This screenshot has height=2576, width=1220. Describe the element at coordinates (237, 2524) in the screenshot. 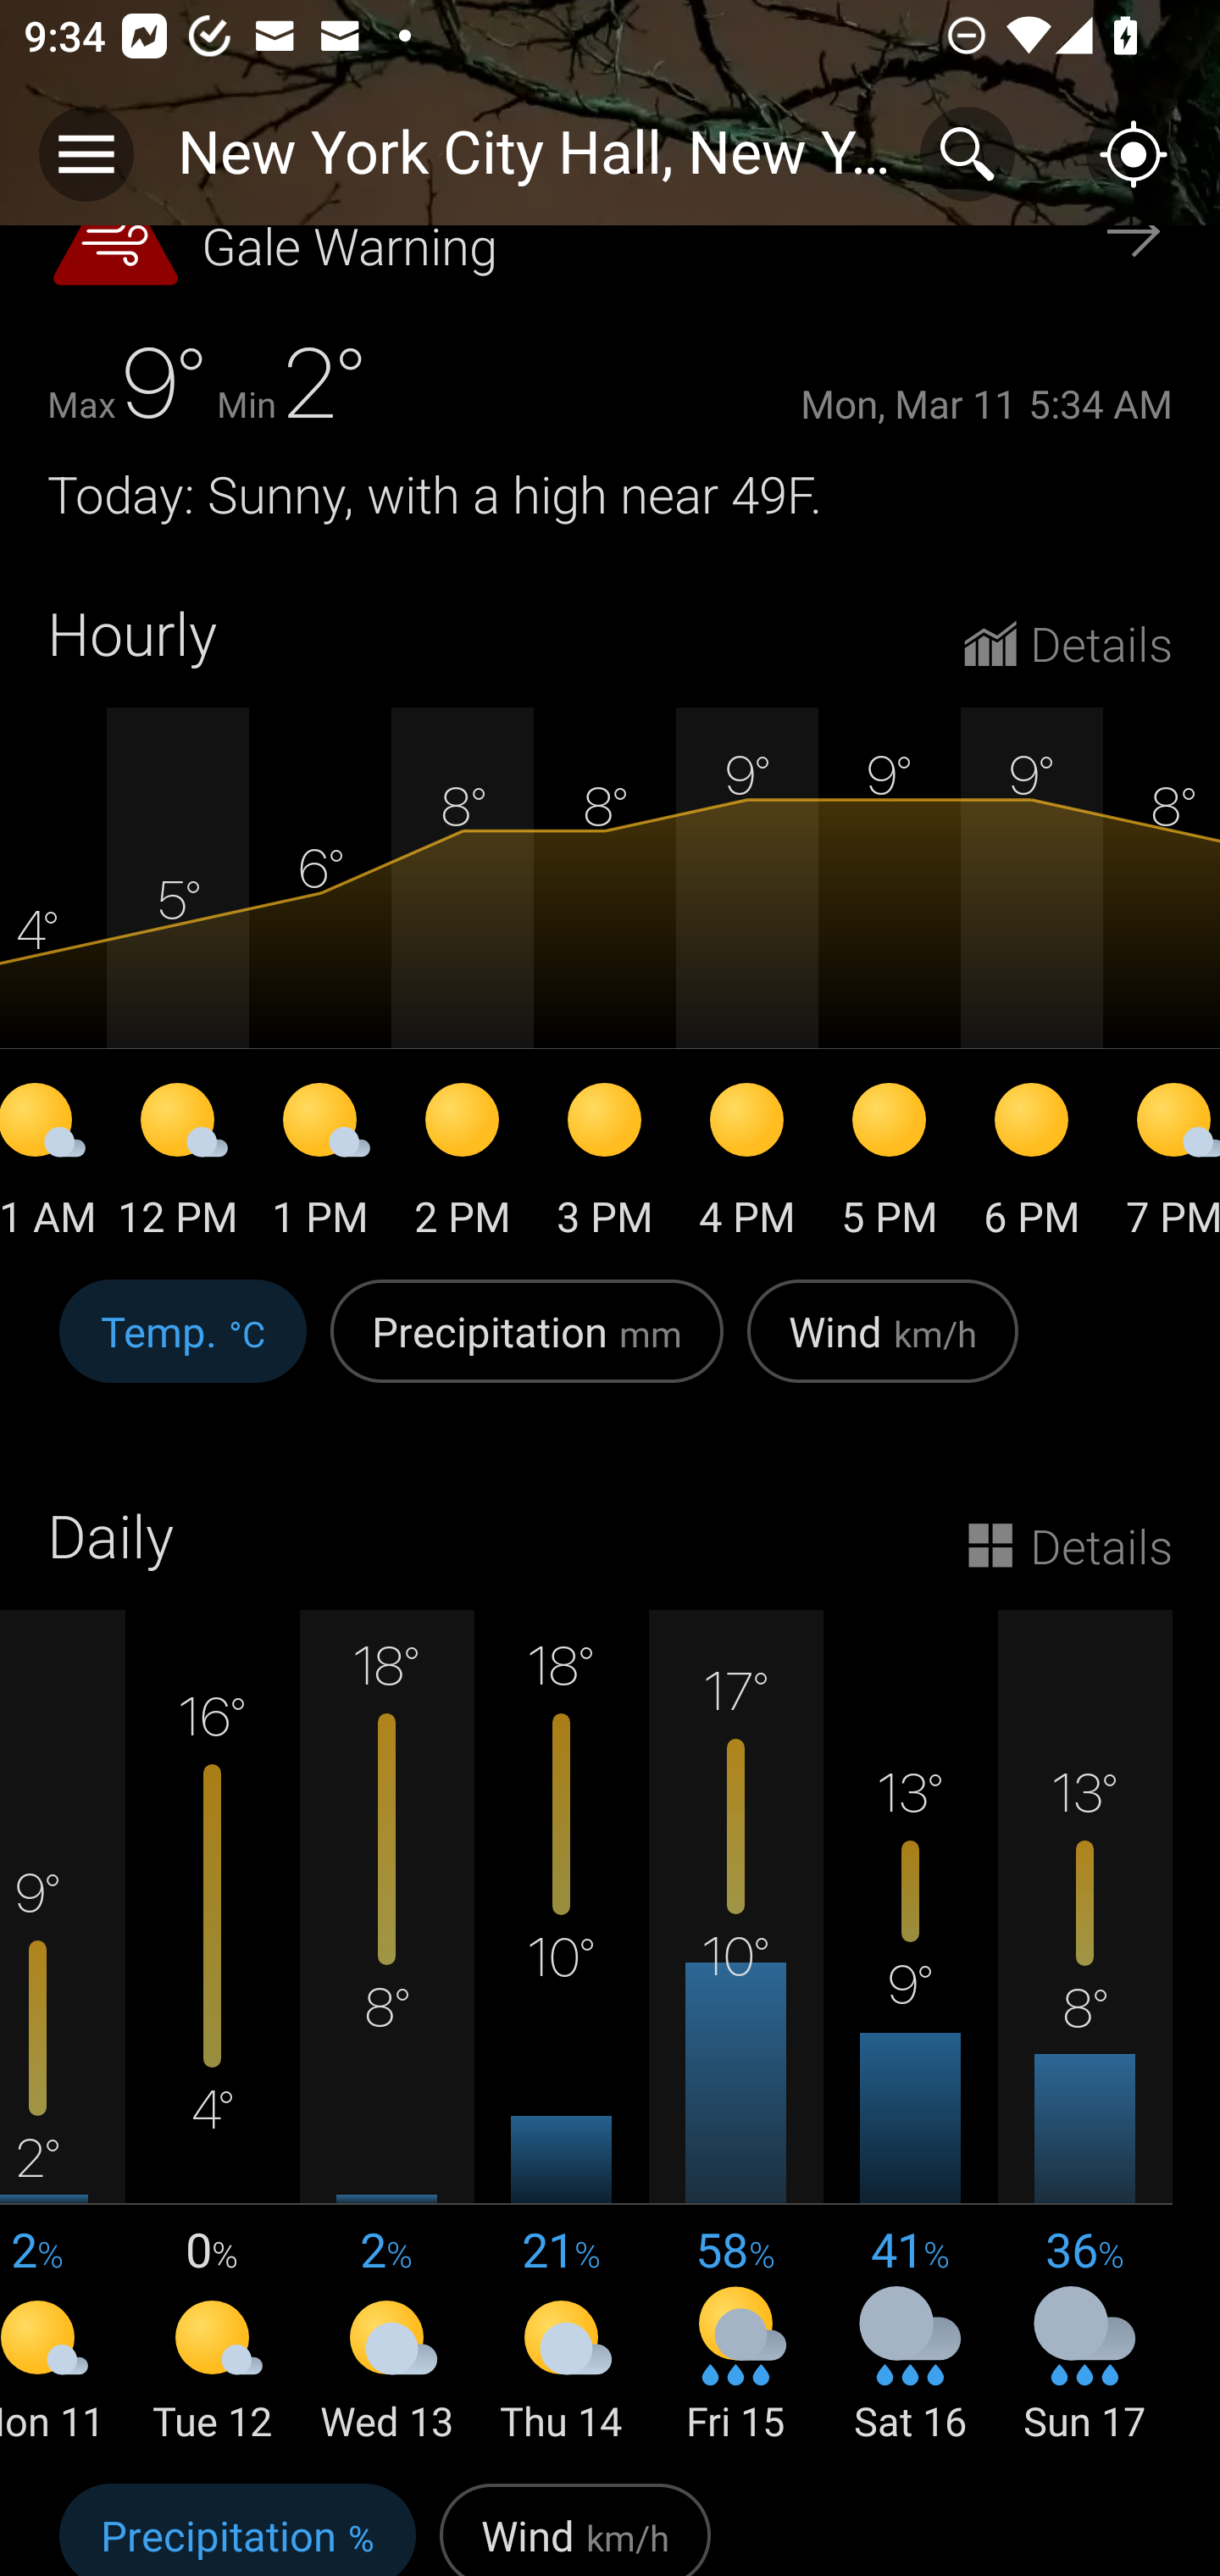

I see `Precipitation %` at that location.